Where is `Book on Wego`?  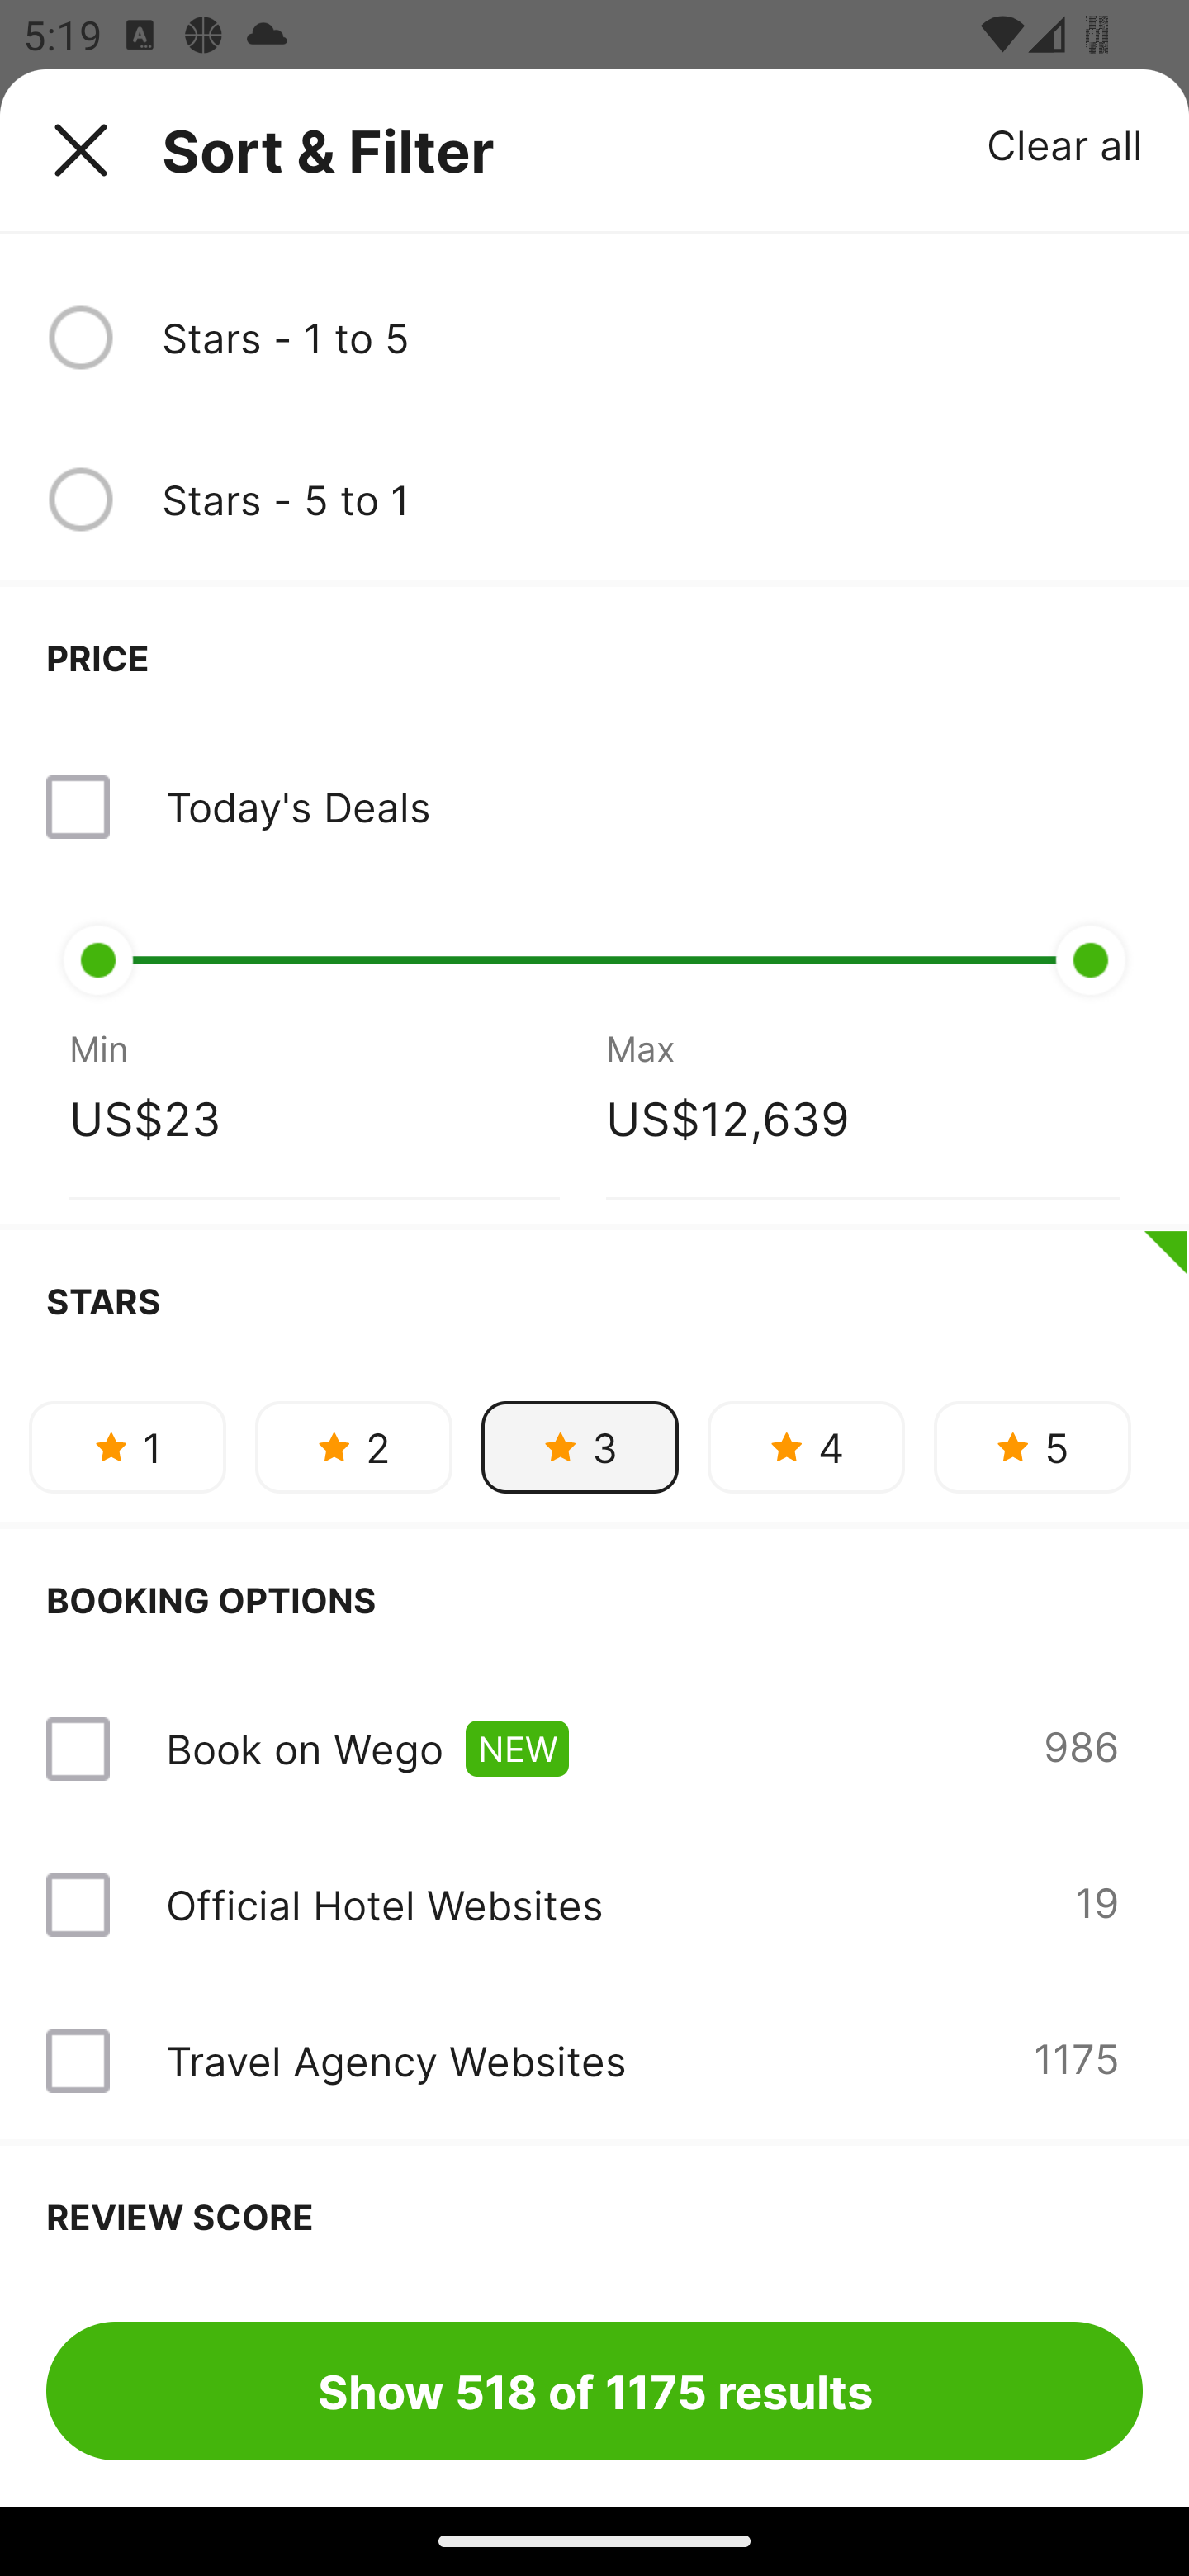
Book on Wego is located at coordinates (304, 1749).